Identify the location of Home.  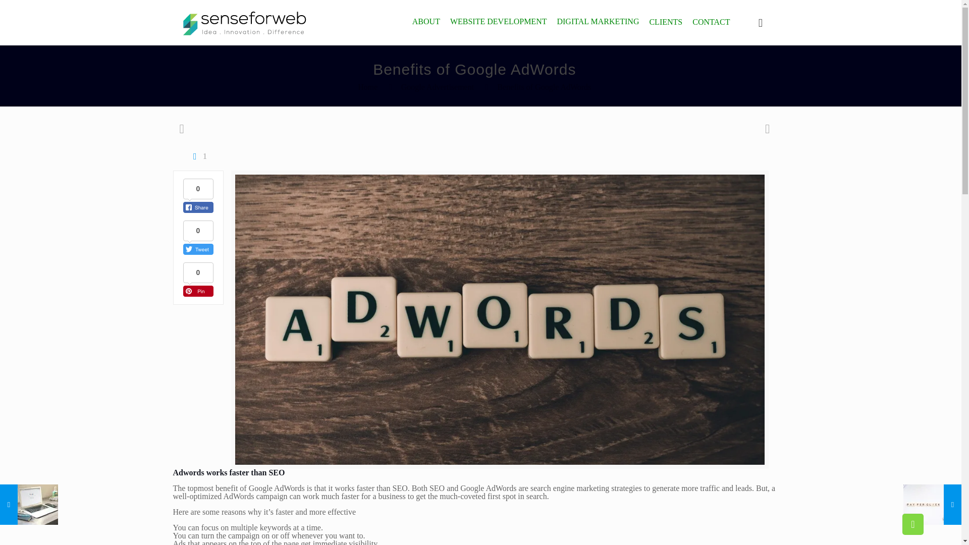
(367, 87).